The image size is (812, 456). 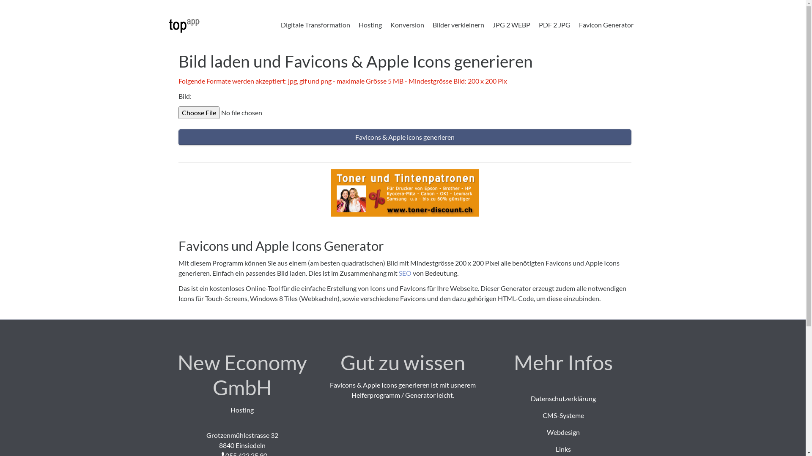 I want to click on Bilder verkleinern, so click(x=458, y=25).